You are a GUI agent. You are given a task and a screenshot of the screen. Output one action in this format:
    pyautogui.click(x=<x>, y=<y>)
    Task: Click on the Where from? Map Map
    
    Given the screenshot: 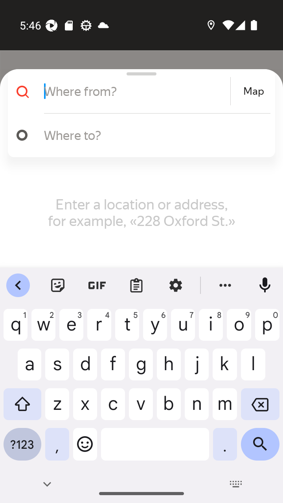 What is the action you would take?
    pyautogui.click(x=138, y=91)
    